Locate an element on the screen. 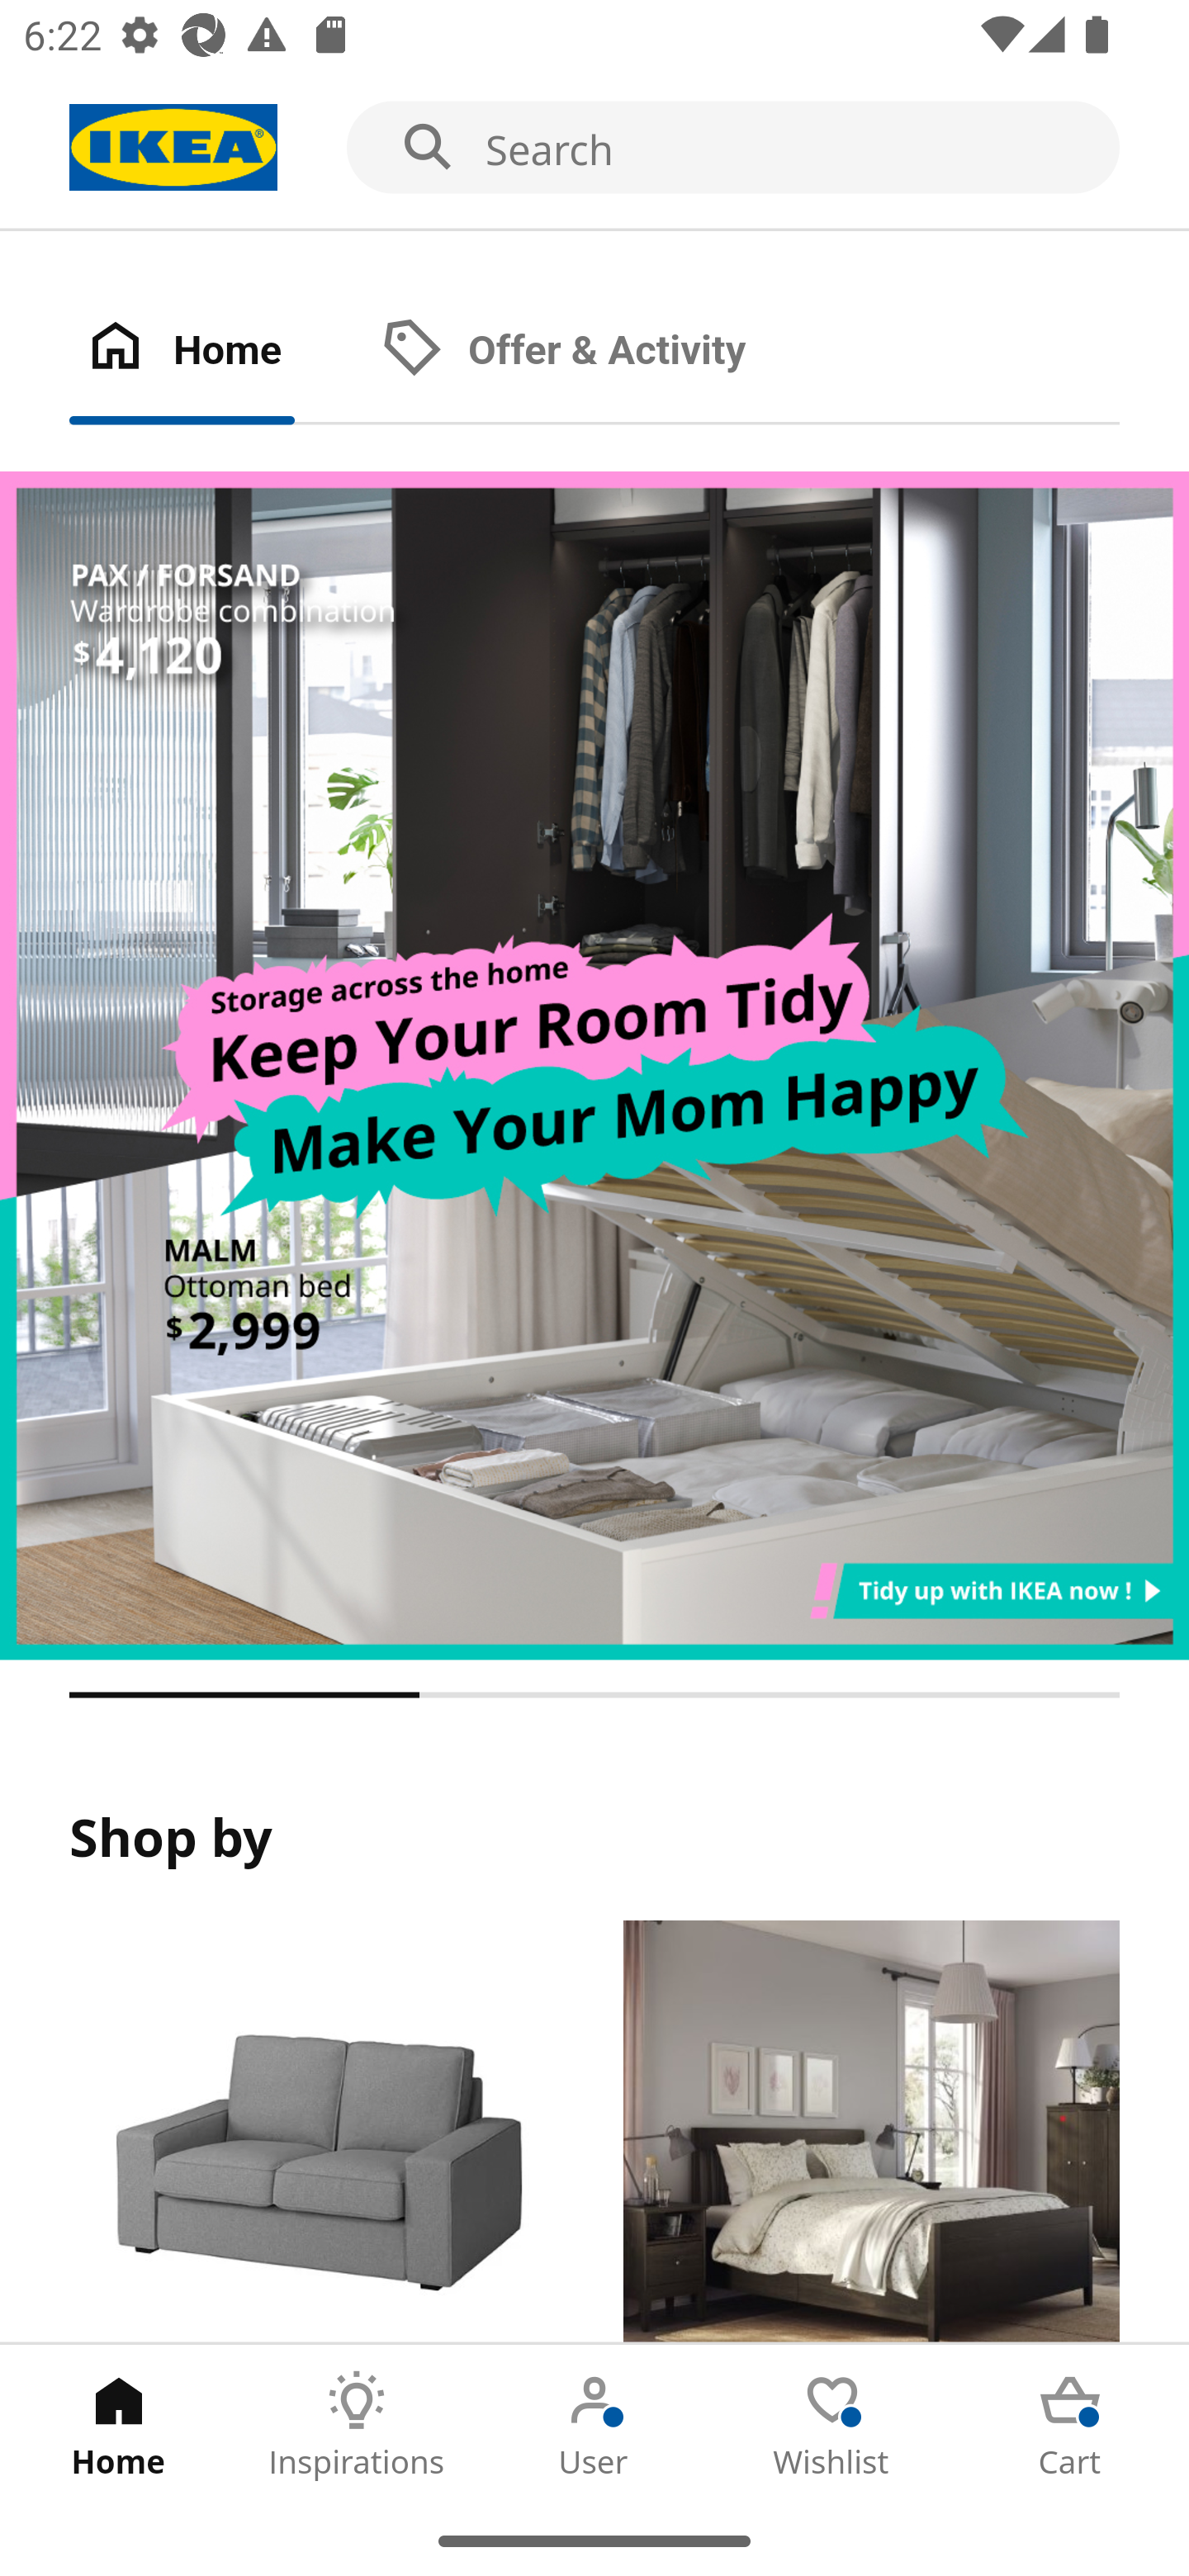 The width and height of the screenshot is (1189, 2576). Wishlist
Tab 4 of 5 is located at coordinates (832, 2425).